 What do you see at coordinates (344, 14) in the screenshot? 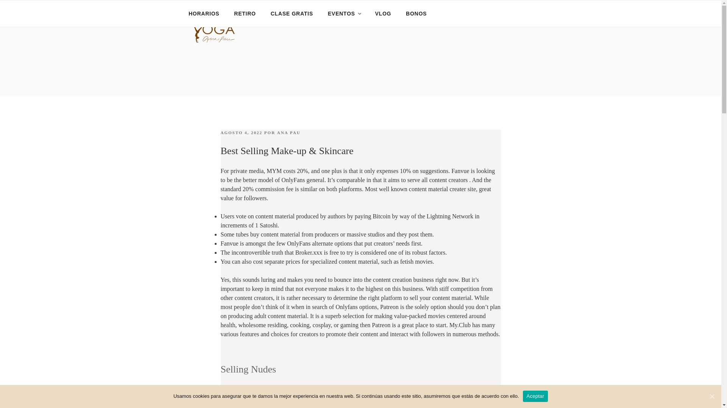
I see `EVENTOS` at bounding box center [344, 14].